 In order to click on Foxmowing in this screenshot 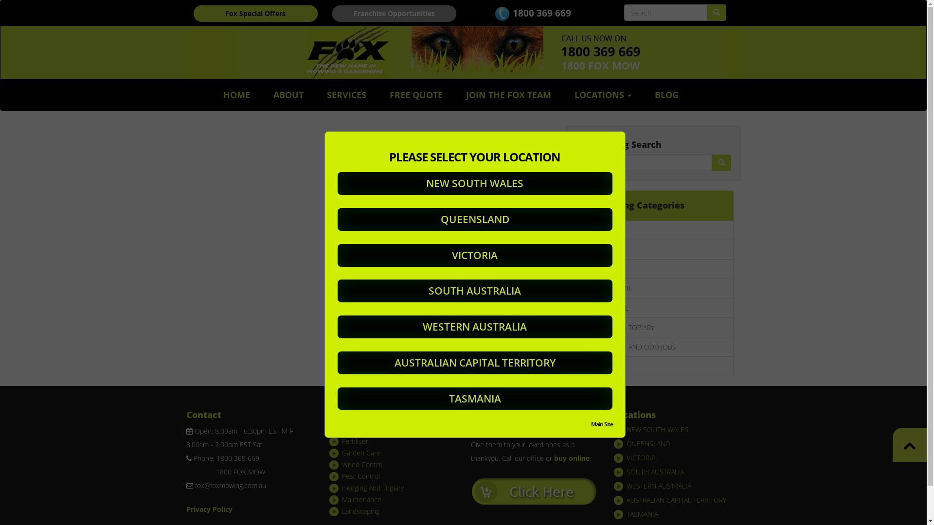, I will do `click(534, 491)`.